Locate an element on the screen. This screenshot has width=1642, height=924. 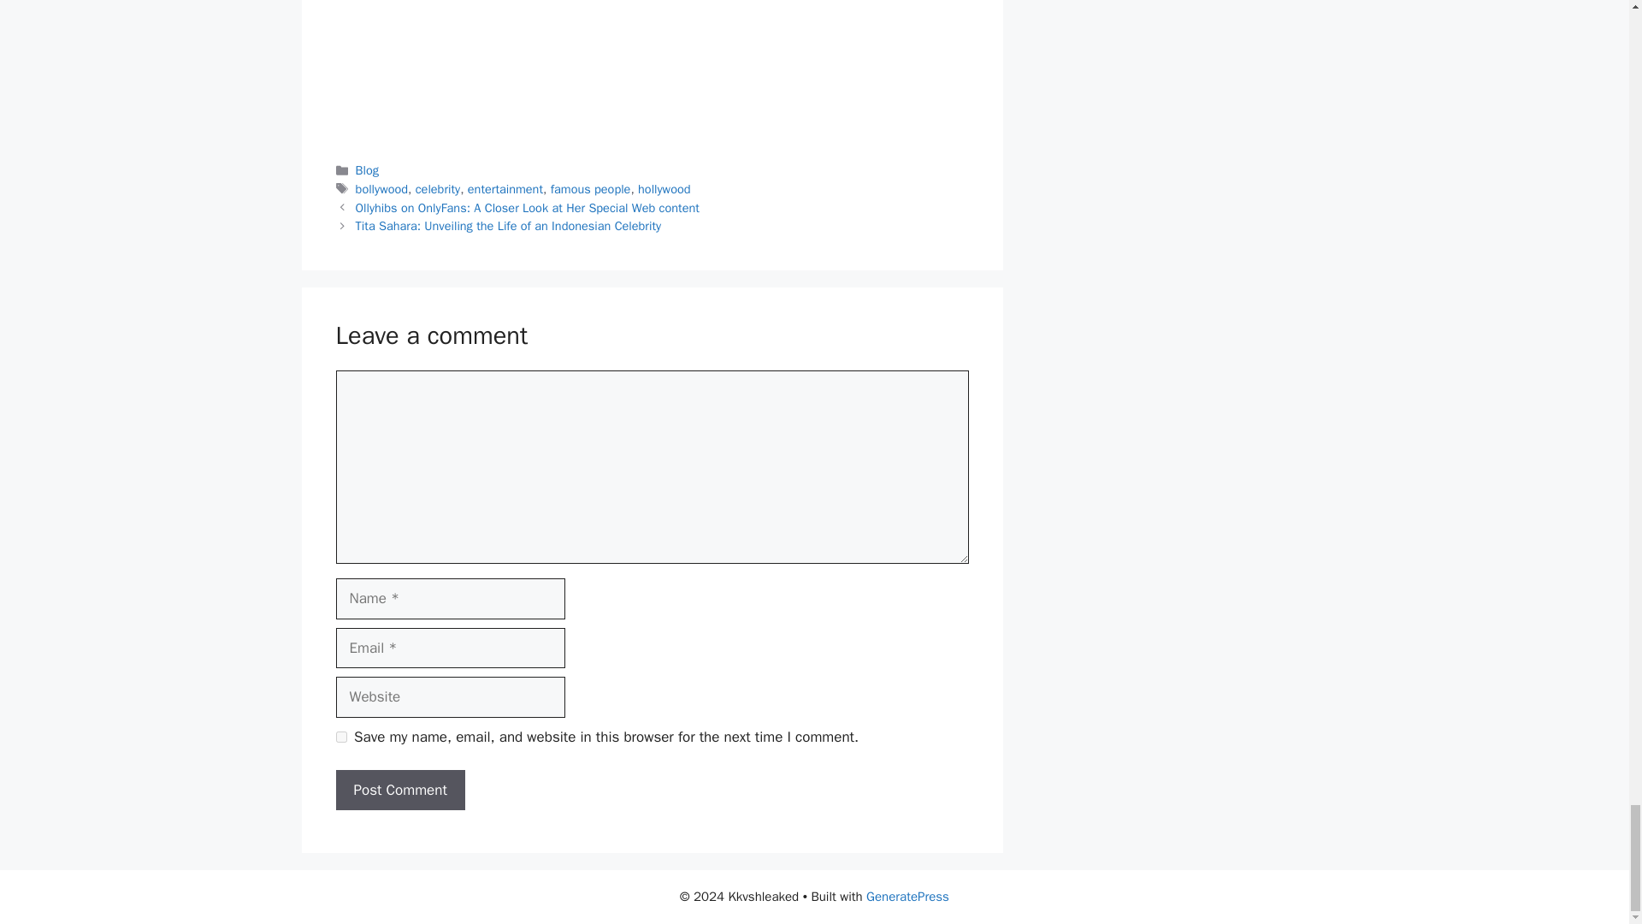
Tita Sahara: Unveiling the Life of an Indonesian Celebrity is located at coordinates (508, 226).